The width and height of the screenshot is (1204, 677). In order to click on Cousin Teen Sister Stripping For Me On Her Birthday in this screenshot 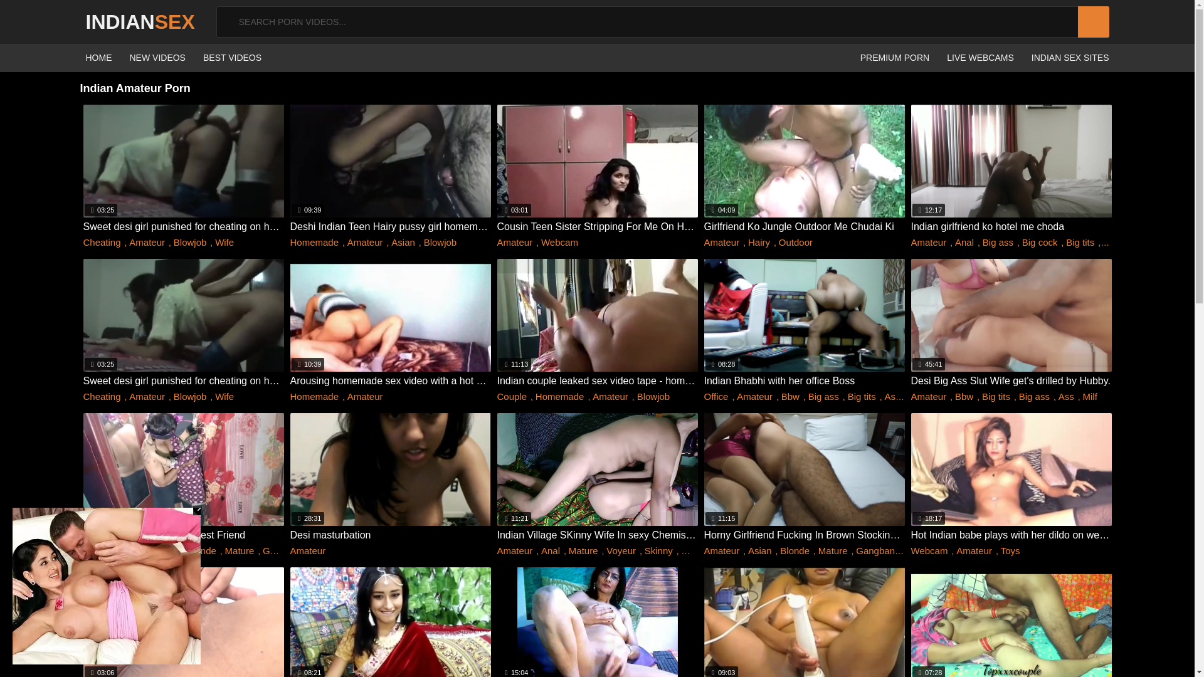, I will do `click(596, 227)`.